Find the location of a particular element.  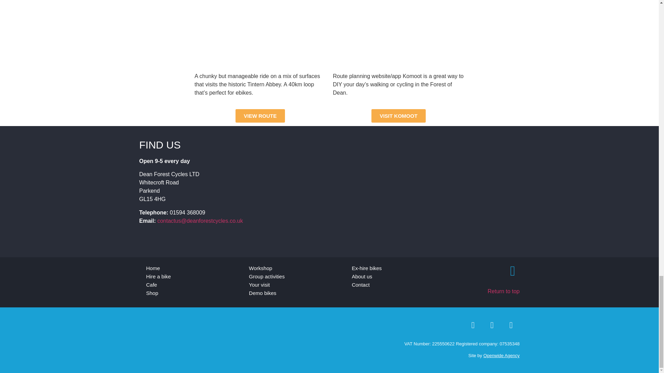

Dean forest cycles is located at coordinates (394, 192).